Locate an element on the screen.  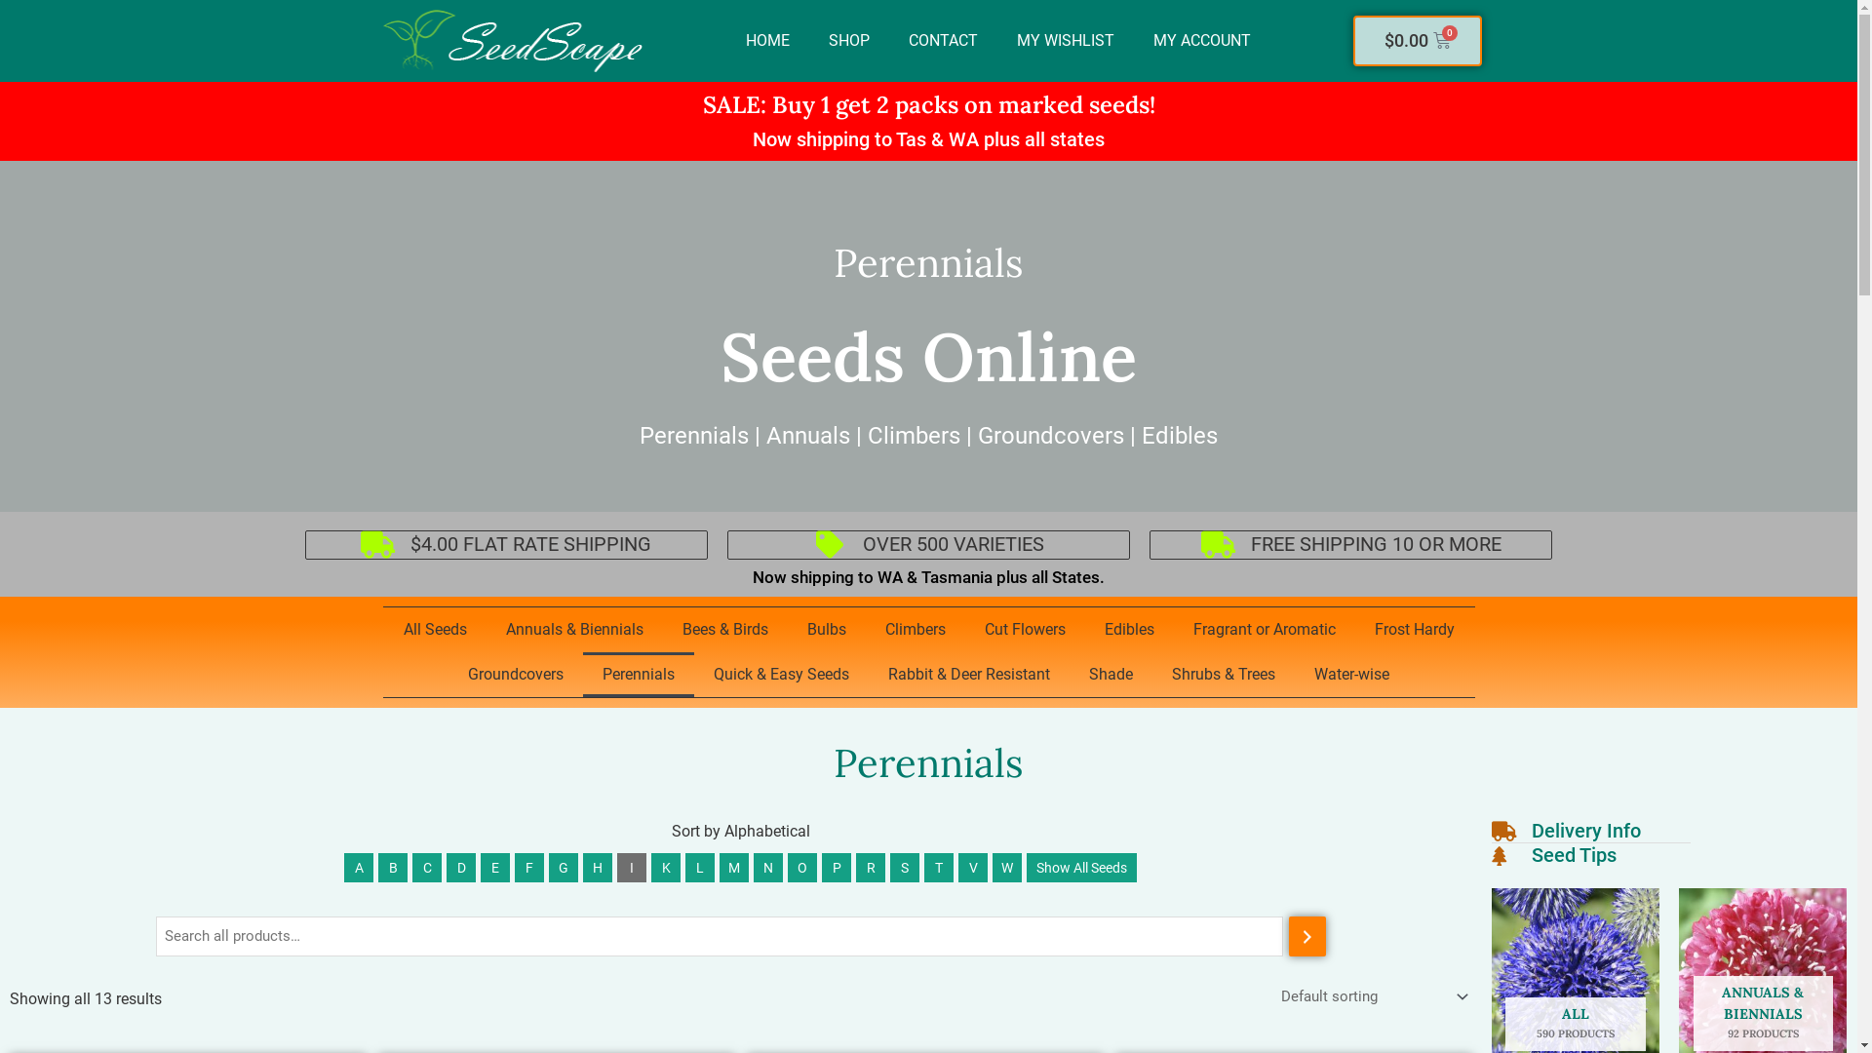
I is located at coordinates (632, 868).